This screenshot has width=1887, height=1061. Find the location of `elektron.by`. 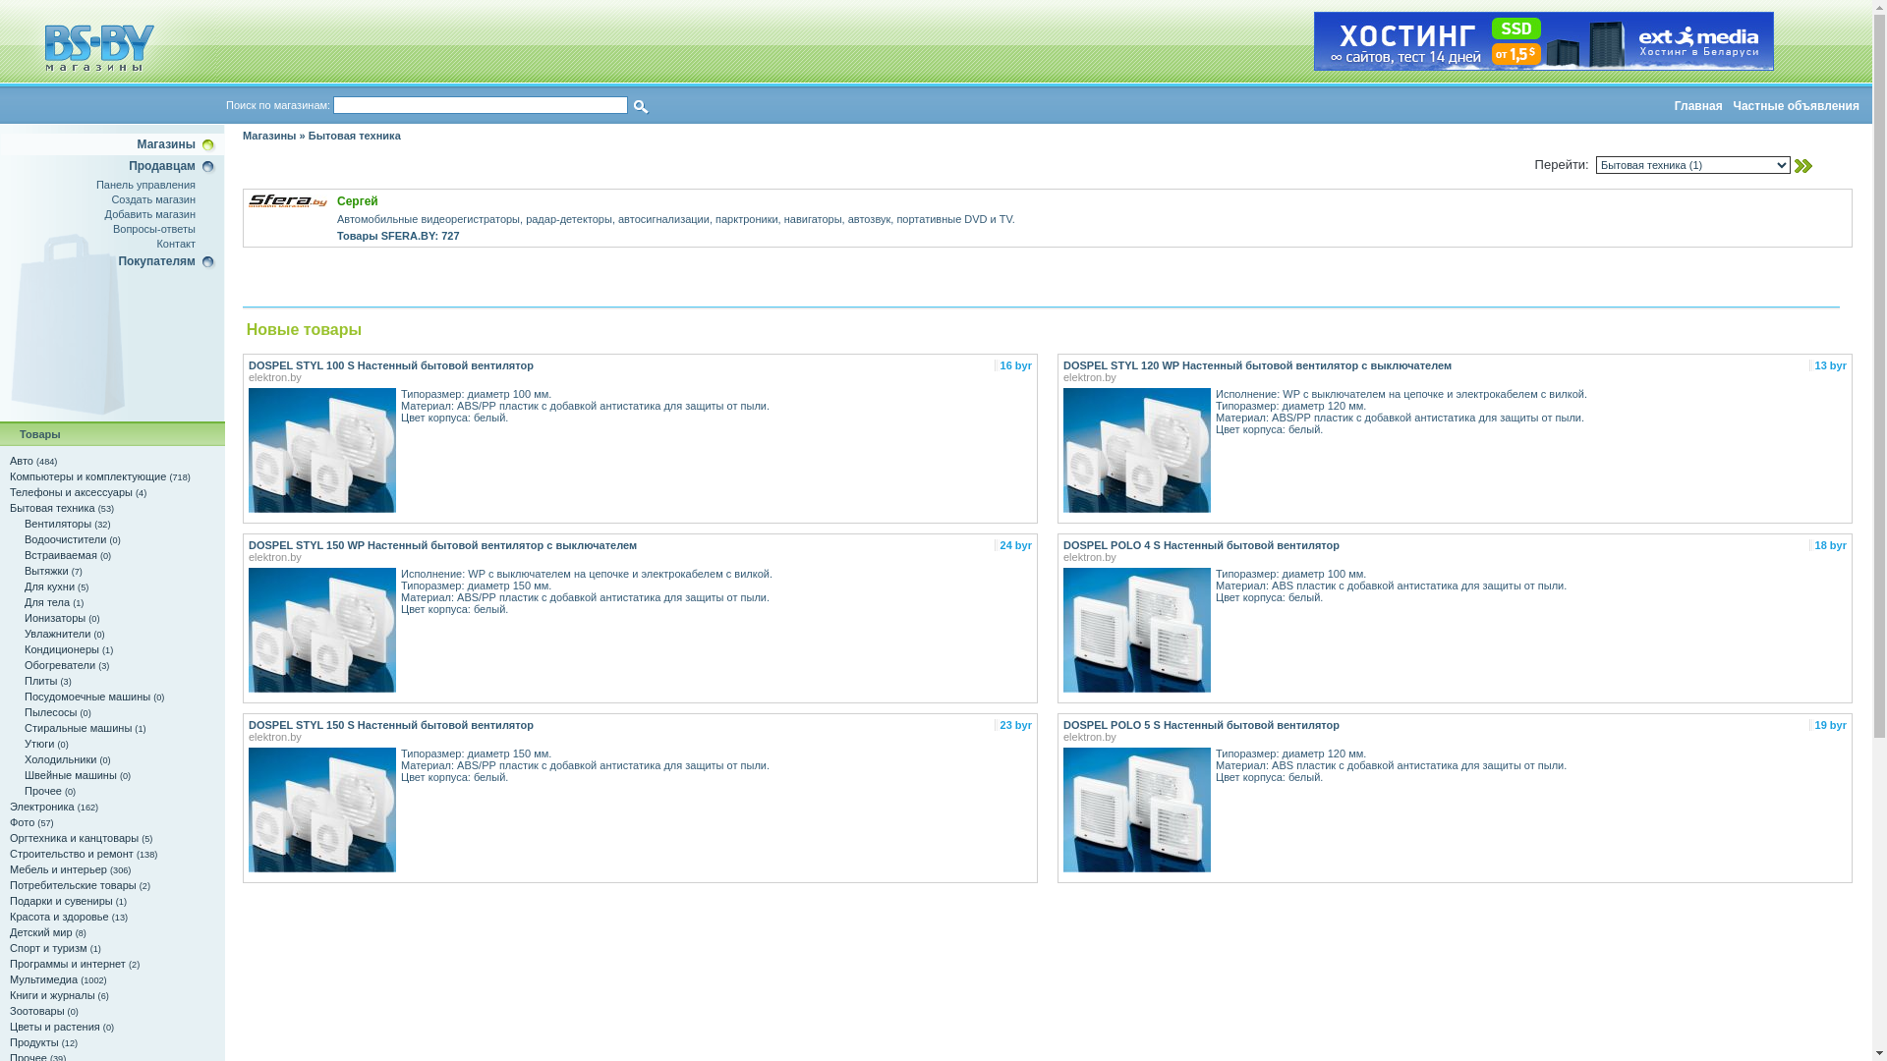

elektron.by is located at coordinates (1405, 737).